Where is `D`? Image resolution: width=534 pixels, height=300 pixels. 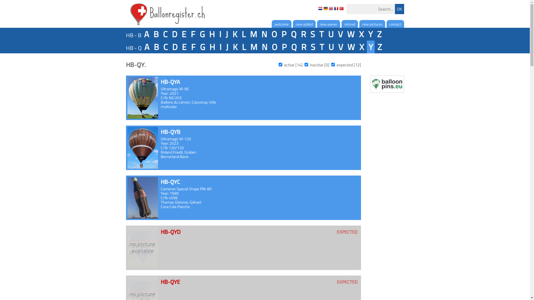 D is located at coordinates (175, 34).